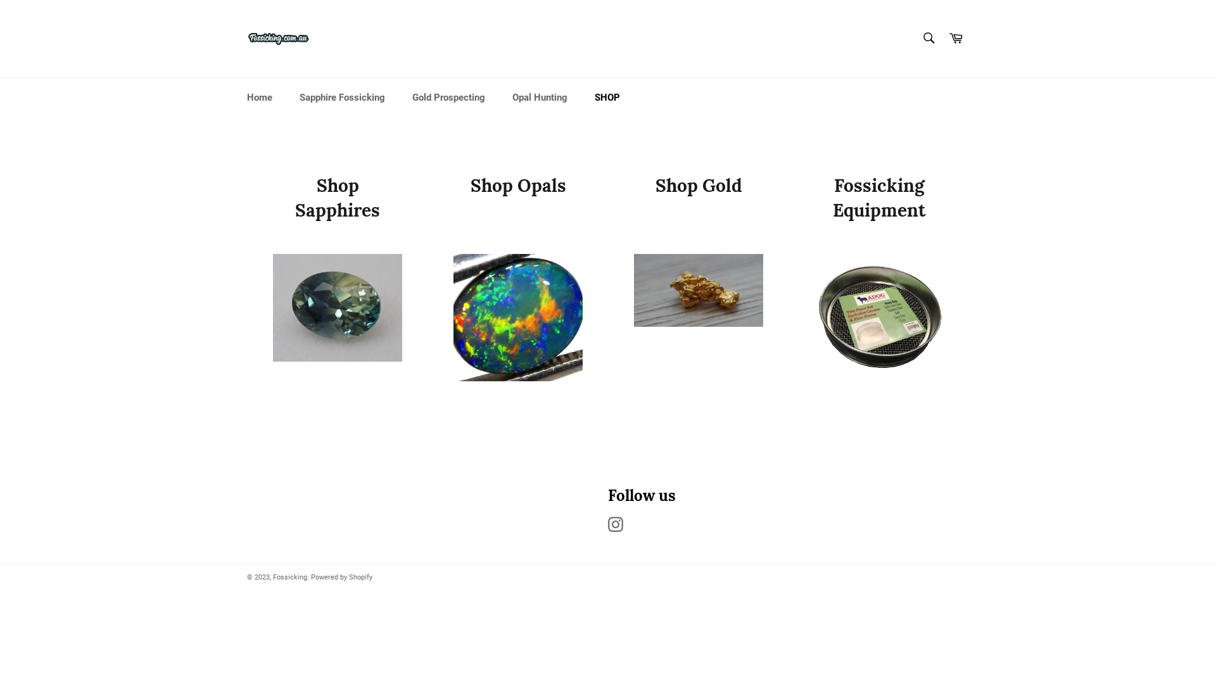 The width and height of the screenshot is (1216, 684). What do you see at coordinates (607, 98) in the screenshot?
I see `SHOP` at bounding box center [607, 98].